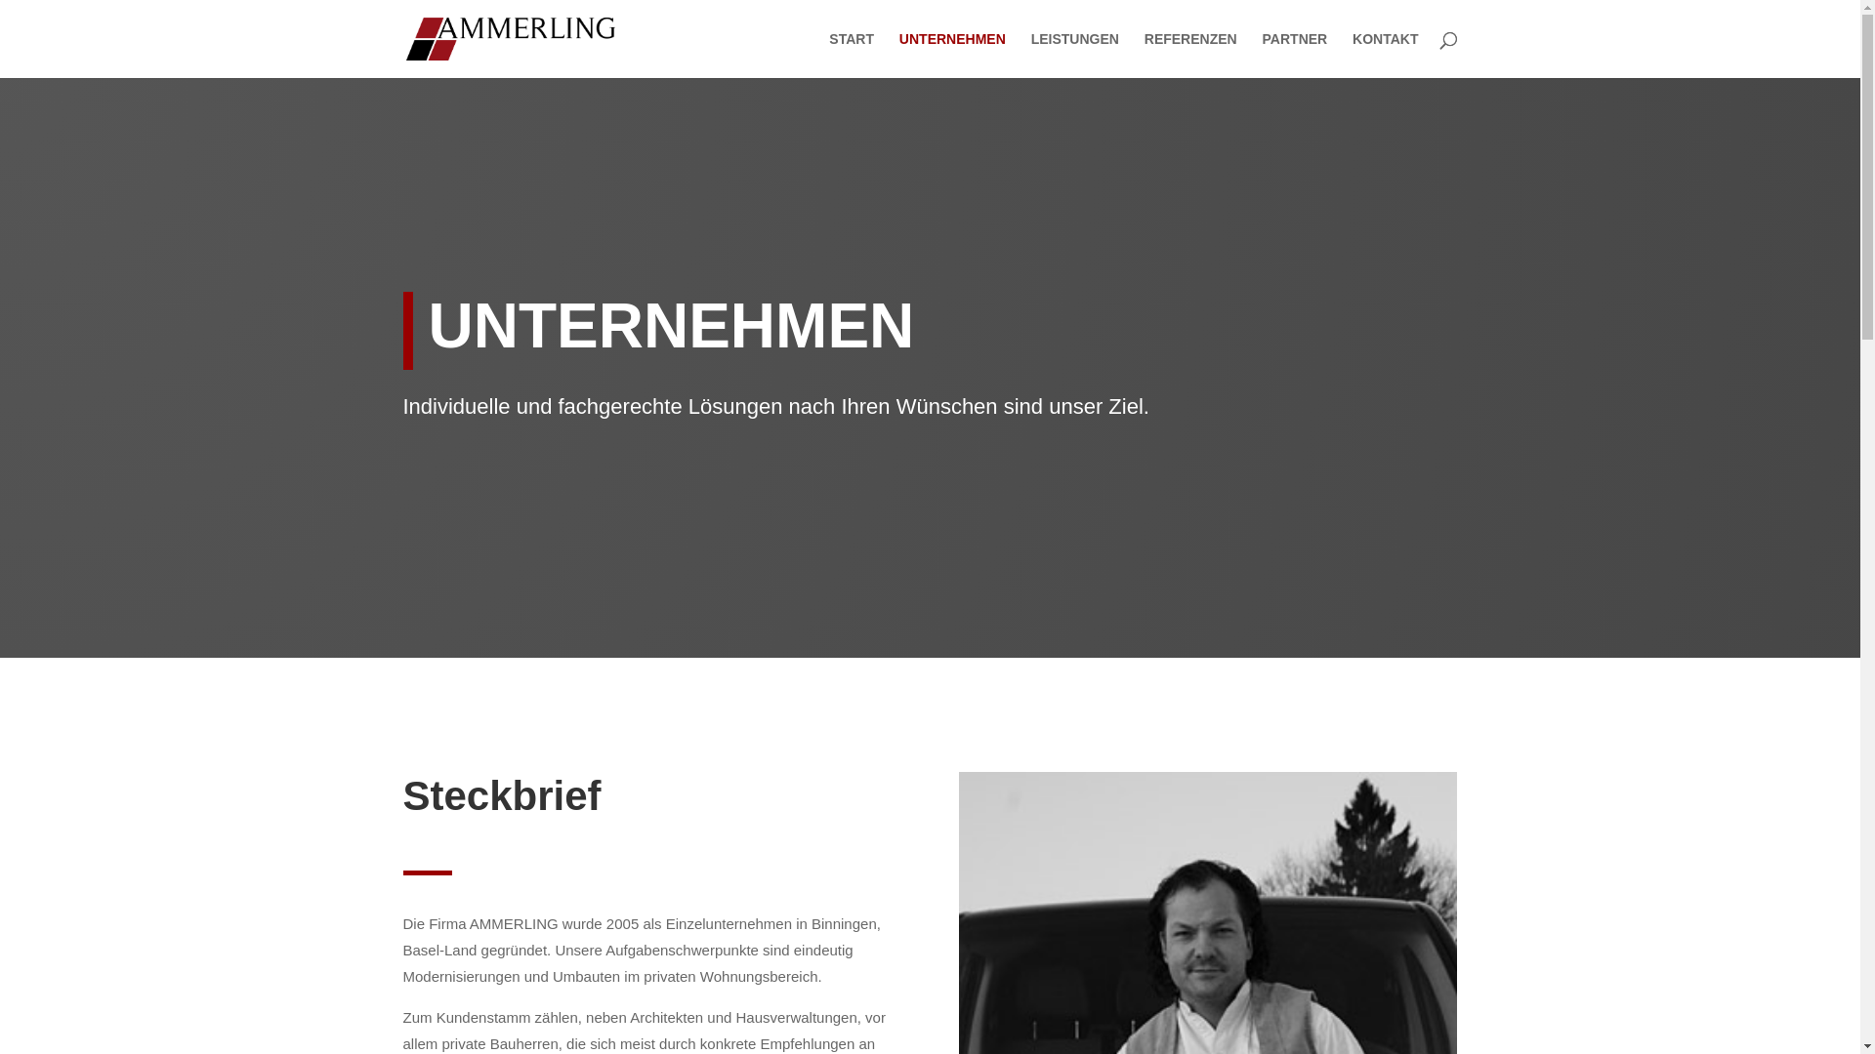  What do you see at coordinates (953, 55) in the screenshot?
I see `UNTERNEHMEN` at bounding box center [953, 55].